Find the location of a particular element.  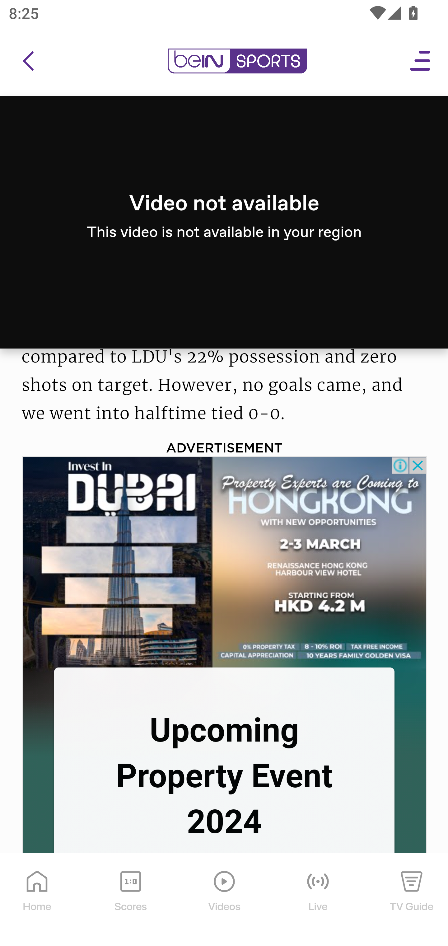

icon back is located at coordinates (28, 62).